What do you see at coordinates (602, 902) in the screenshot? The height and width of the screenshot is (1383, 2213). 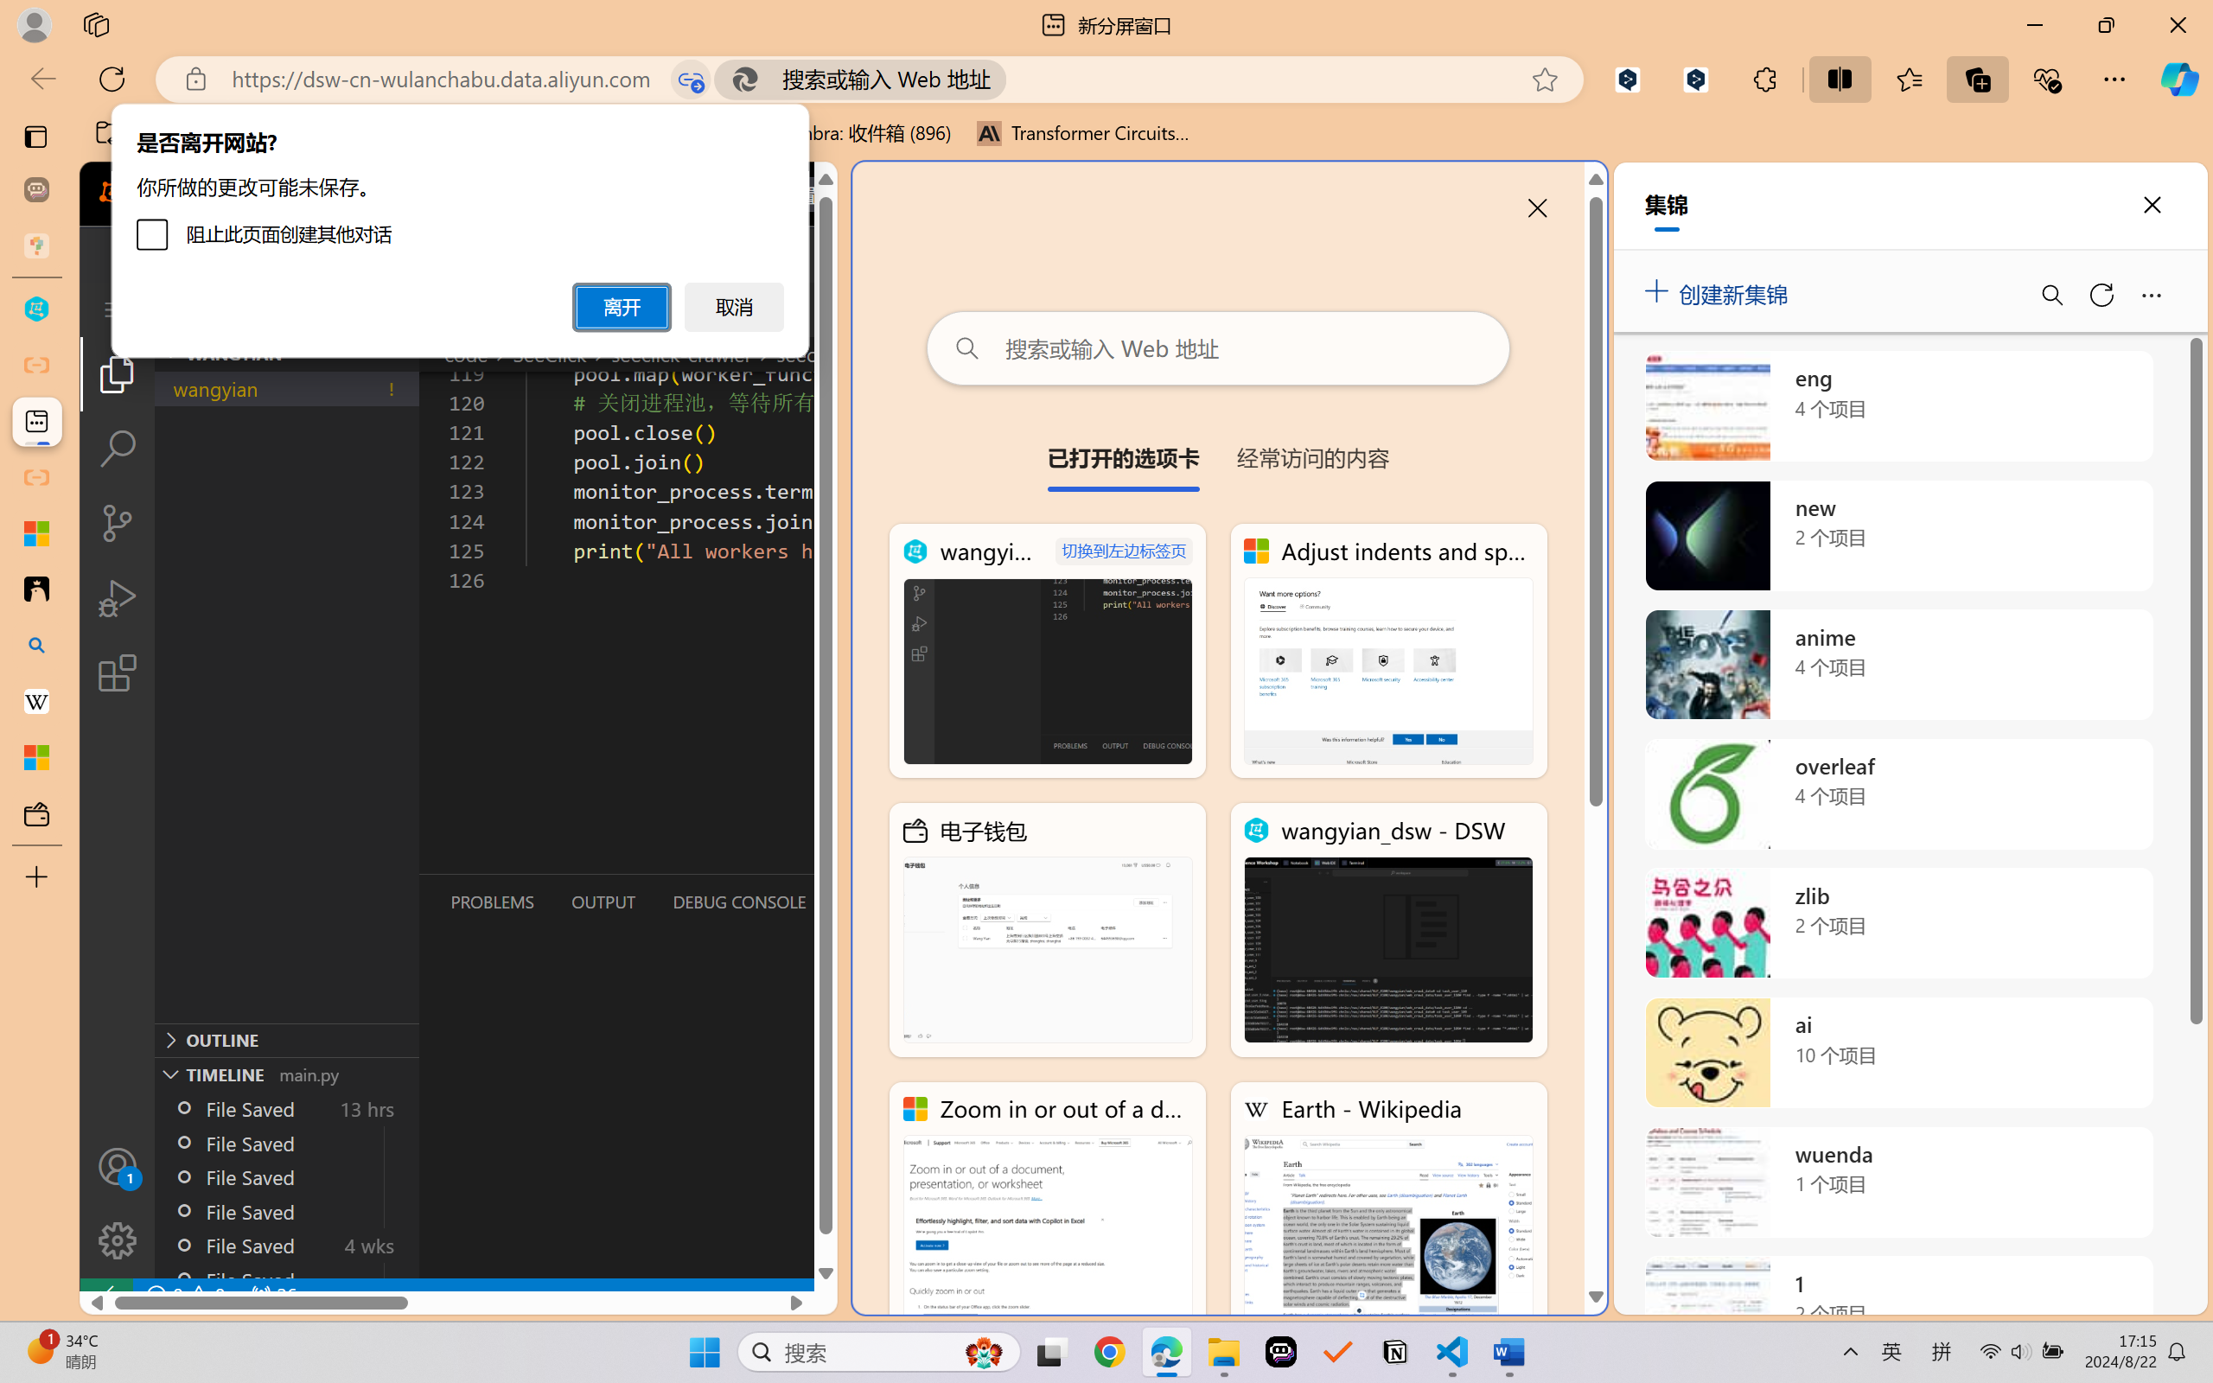 I see `Output (Ctrl+Shift+U)` at bounding box center [602, 902].